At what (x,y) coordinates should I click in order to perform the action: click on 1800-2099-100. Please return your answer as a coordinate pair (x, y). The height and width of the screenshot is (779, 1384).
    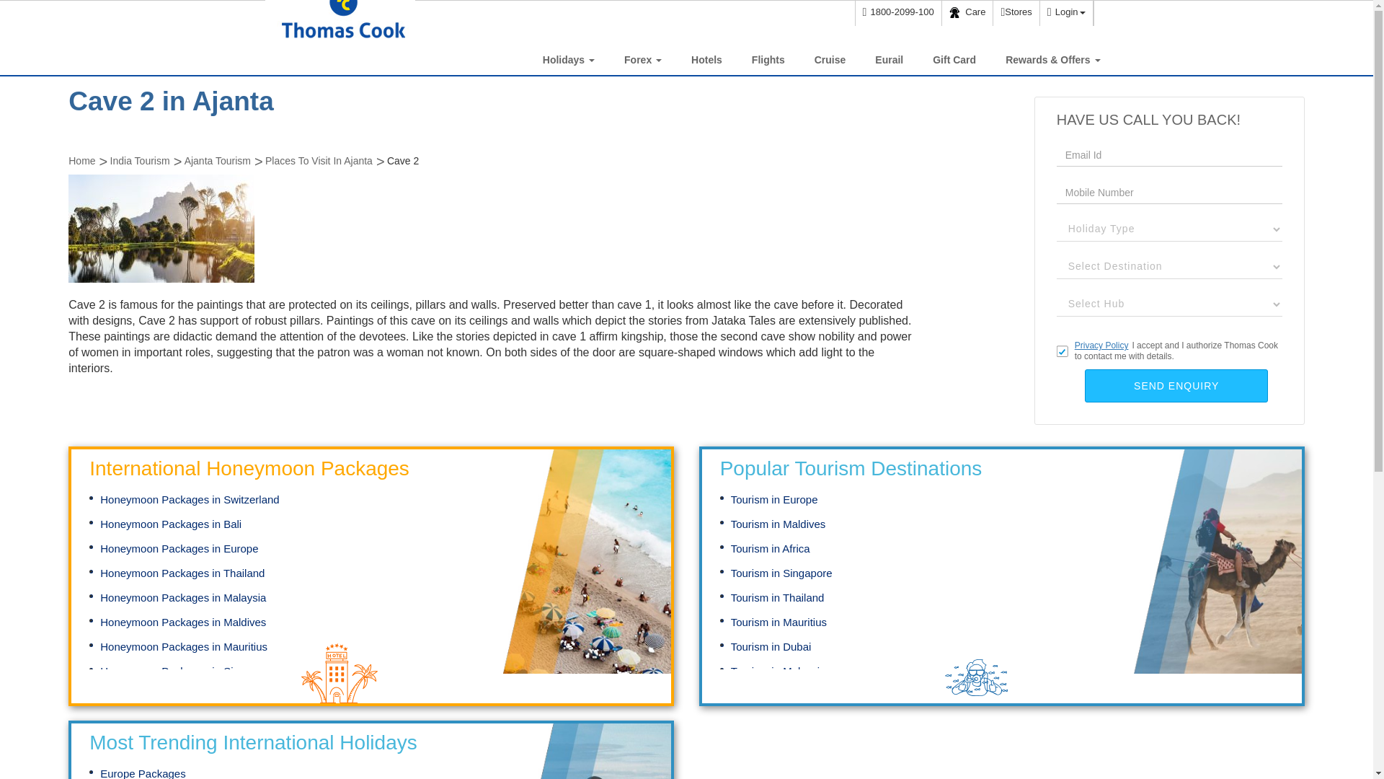
    Looking at the image, I should click on (898, 13).